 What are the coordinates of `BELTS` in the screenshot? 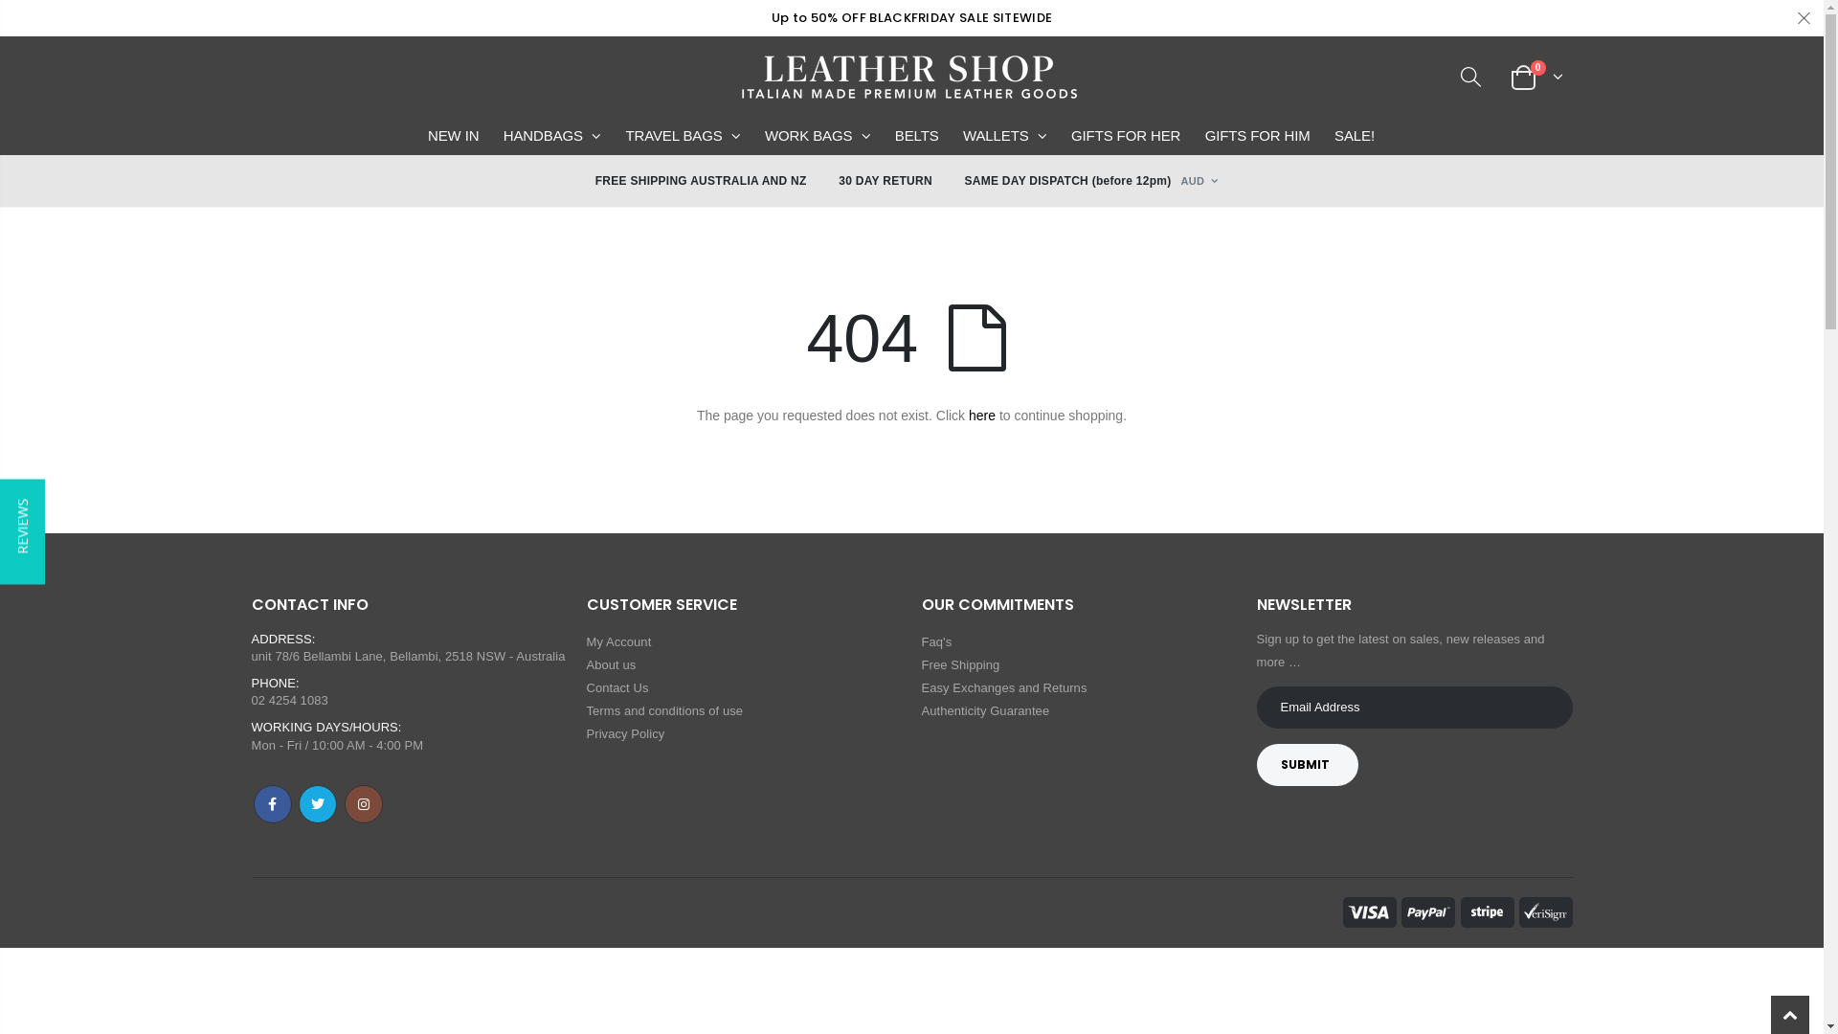 It's located at (927, 130).